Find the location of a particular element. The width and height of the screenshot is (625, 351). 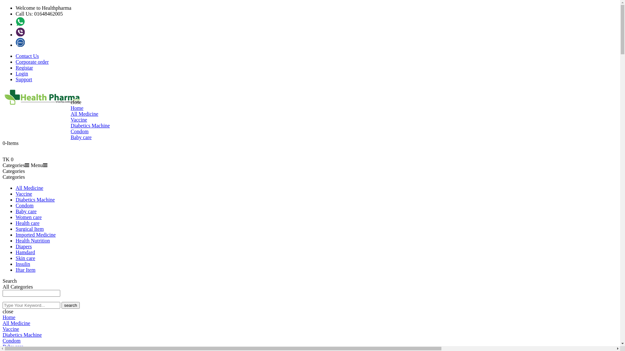

Condom is located at coordinates (12, 341).